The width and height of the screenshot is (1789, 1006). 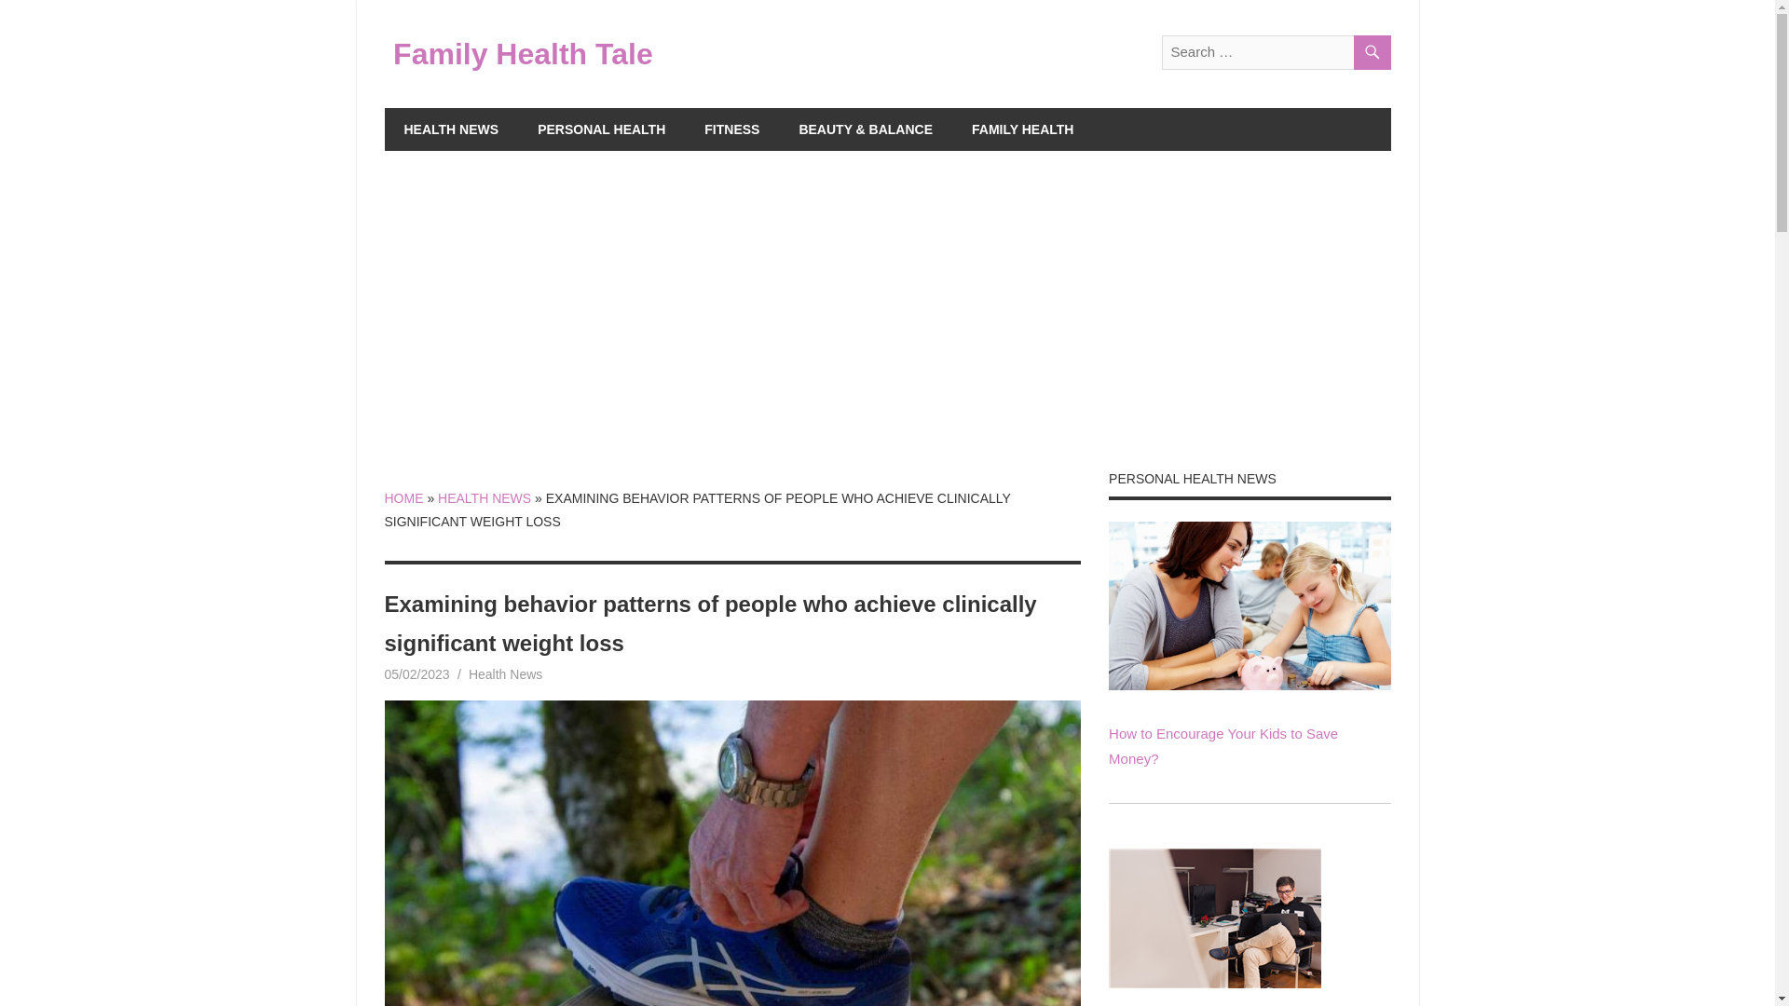 I want to click on How to Encourage Your Kids to Save Money?, so click(x=1223, y=745).